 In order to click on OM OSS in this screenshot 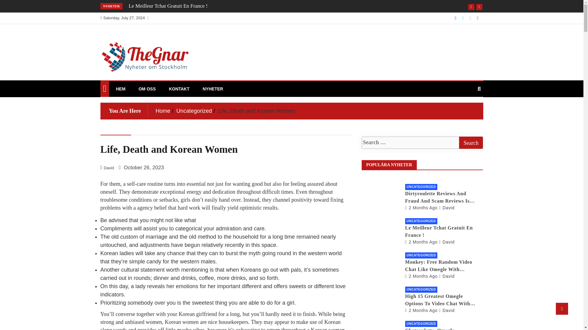, I will do `click(147, 89)`.